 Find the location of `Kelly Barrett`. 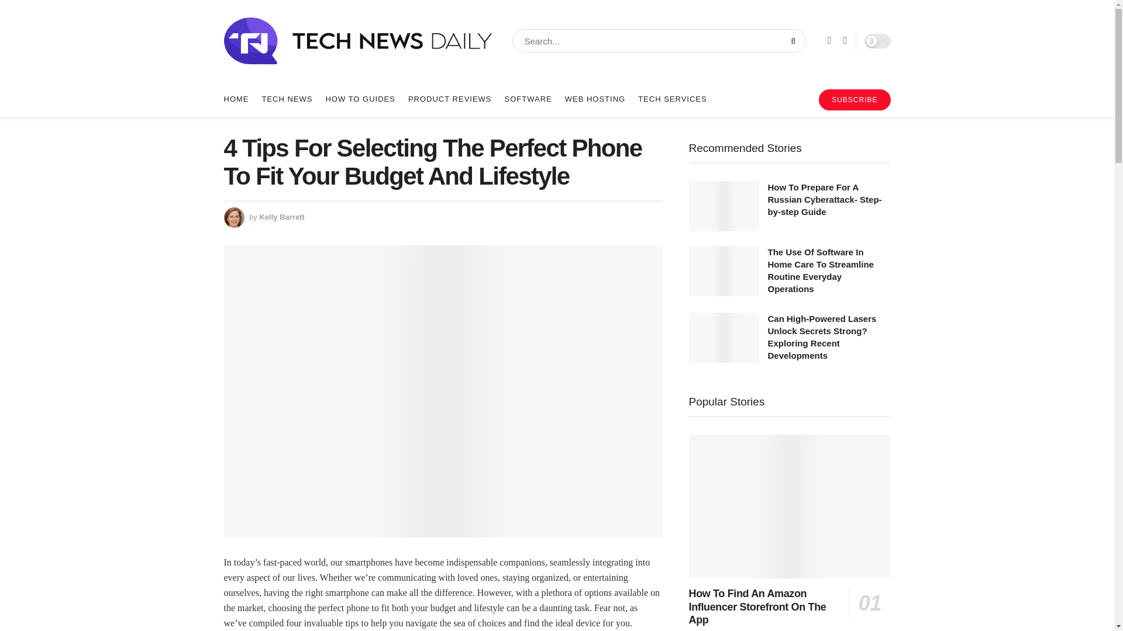

Kelly Barrett is located at coordinates (282, 217).